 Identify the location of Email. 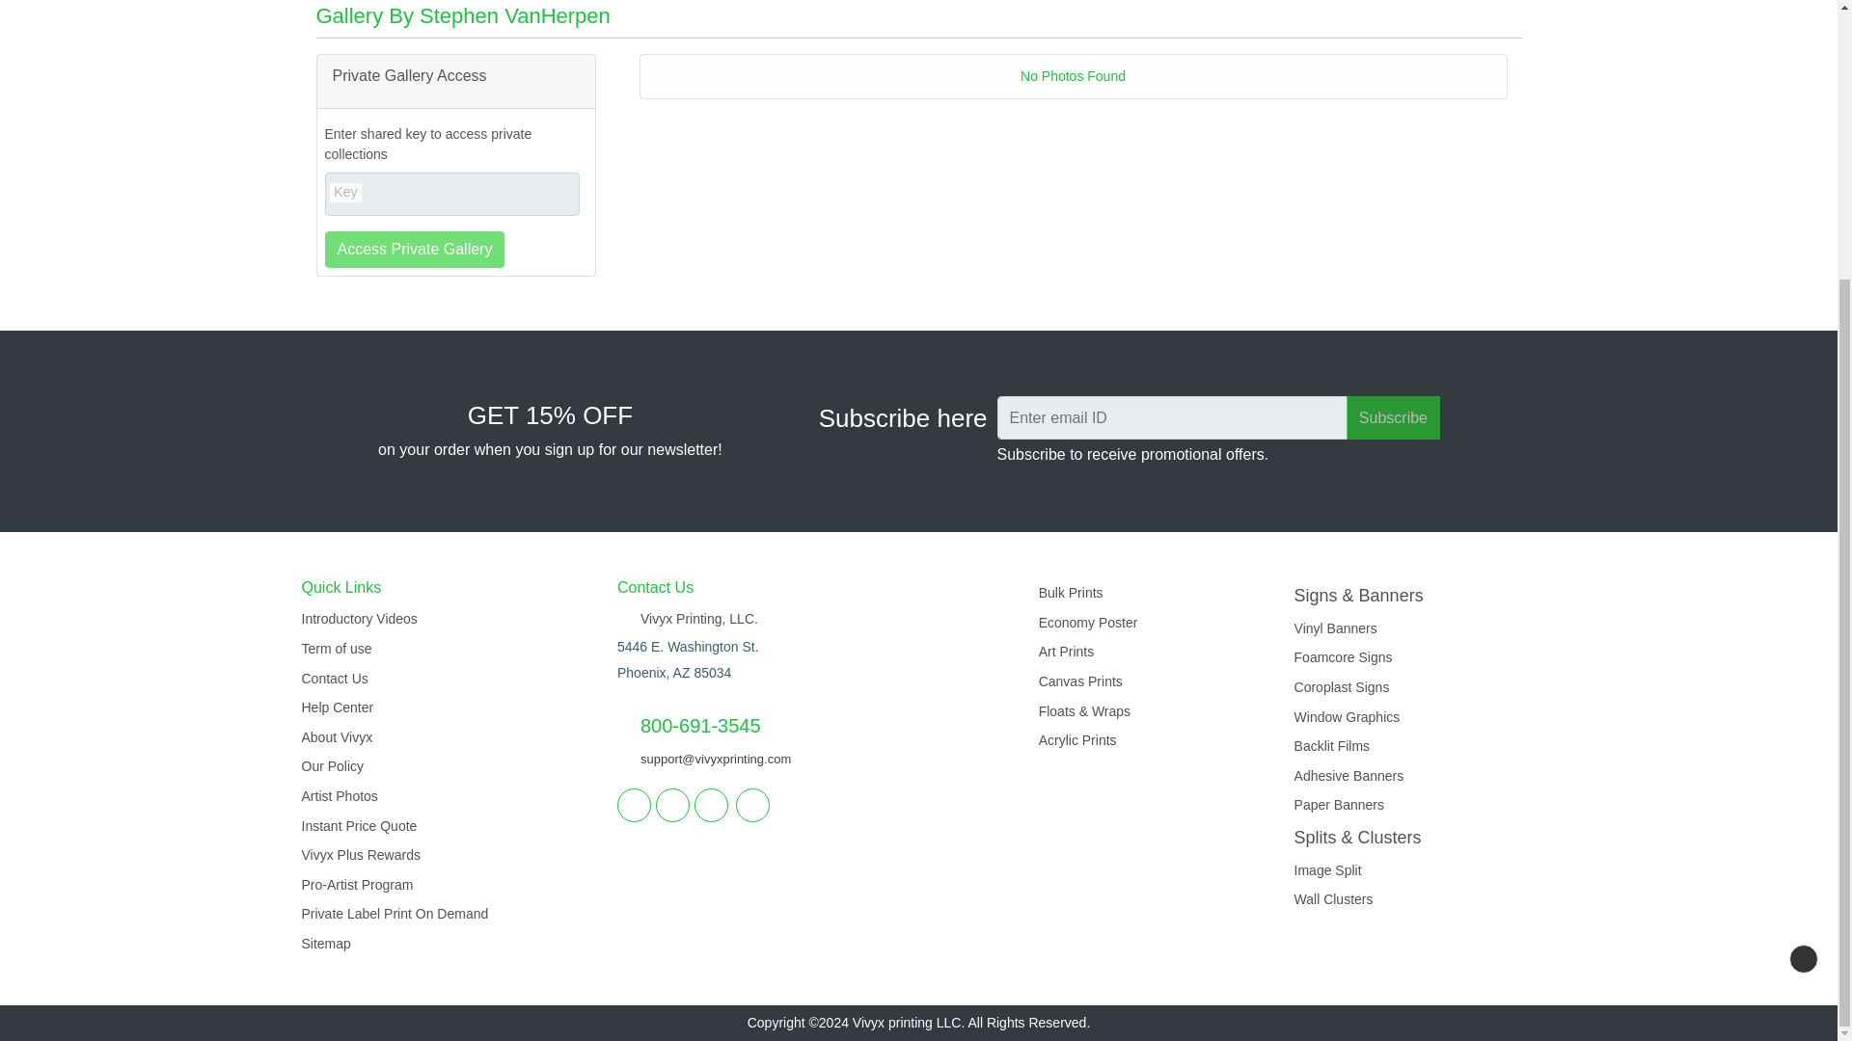
(752, 805).